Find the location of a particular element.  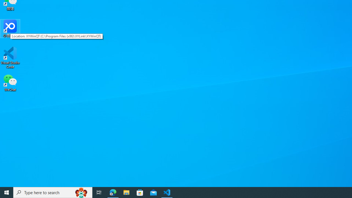

WeChat is located at coordinates (10, 82).